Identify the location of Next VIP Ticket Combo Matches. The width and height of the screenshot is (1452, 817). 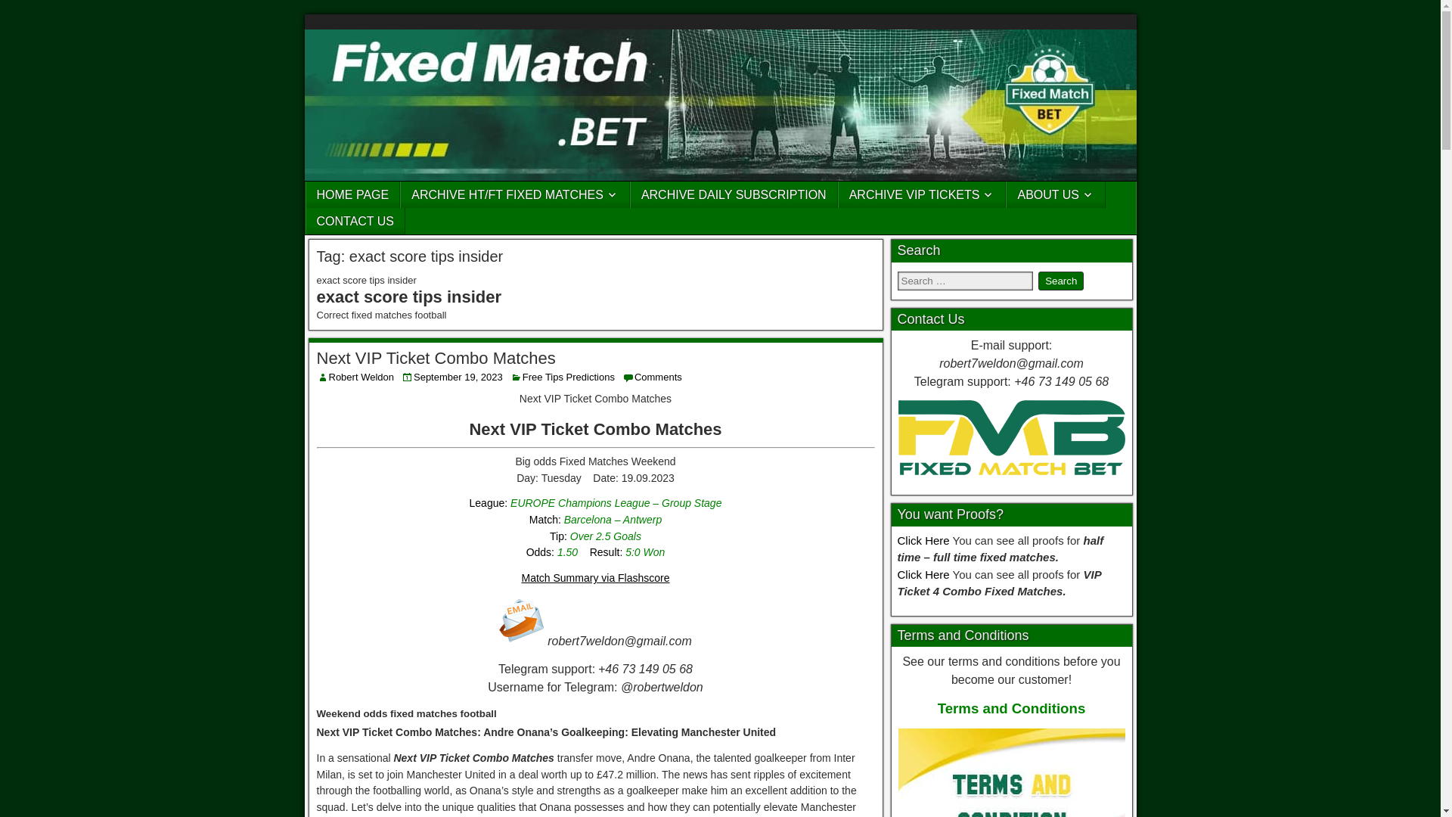
(436, 359).